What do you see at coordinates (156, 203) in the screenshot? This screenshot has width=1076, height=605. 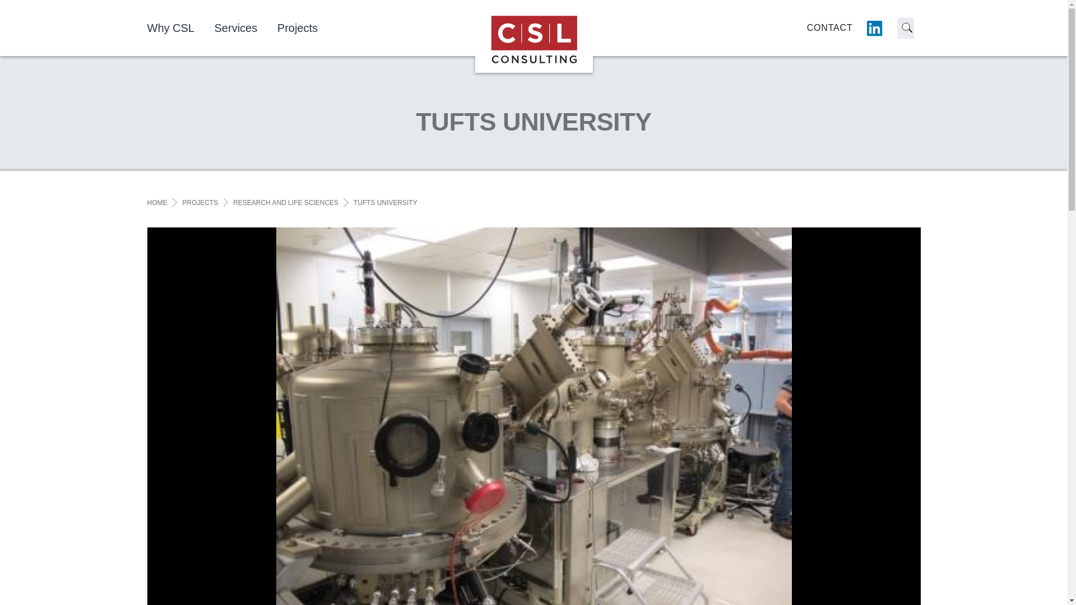 I see `HOME` at bounding box center [156, 203].